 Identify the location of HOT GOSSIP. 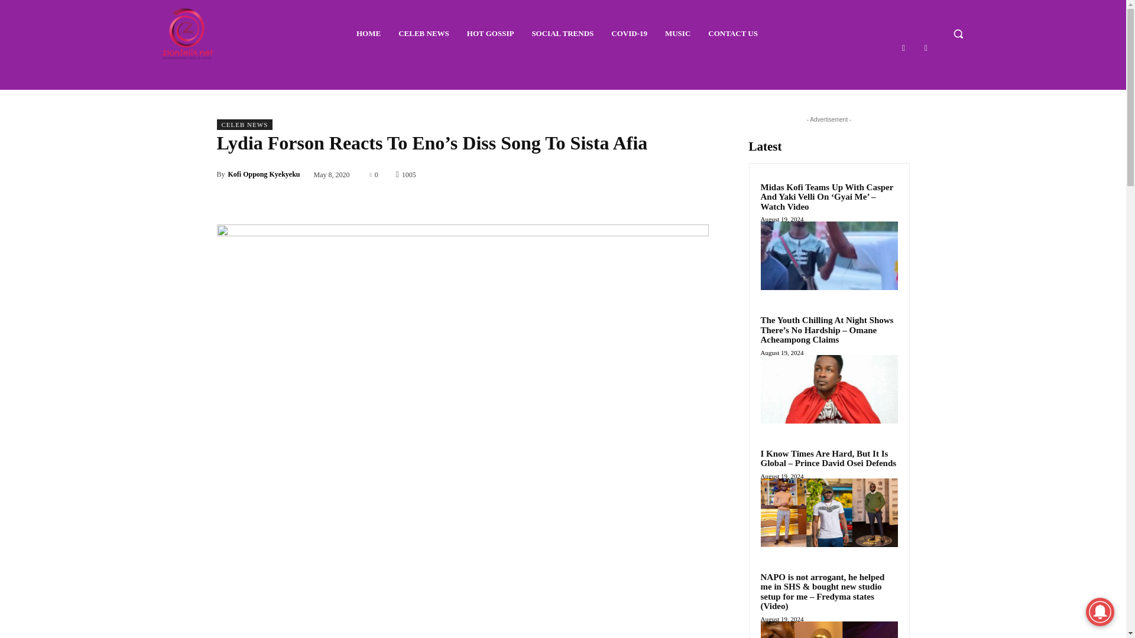
(490, 34).